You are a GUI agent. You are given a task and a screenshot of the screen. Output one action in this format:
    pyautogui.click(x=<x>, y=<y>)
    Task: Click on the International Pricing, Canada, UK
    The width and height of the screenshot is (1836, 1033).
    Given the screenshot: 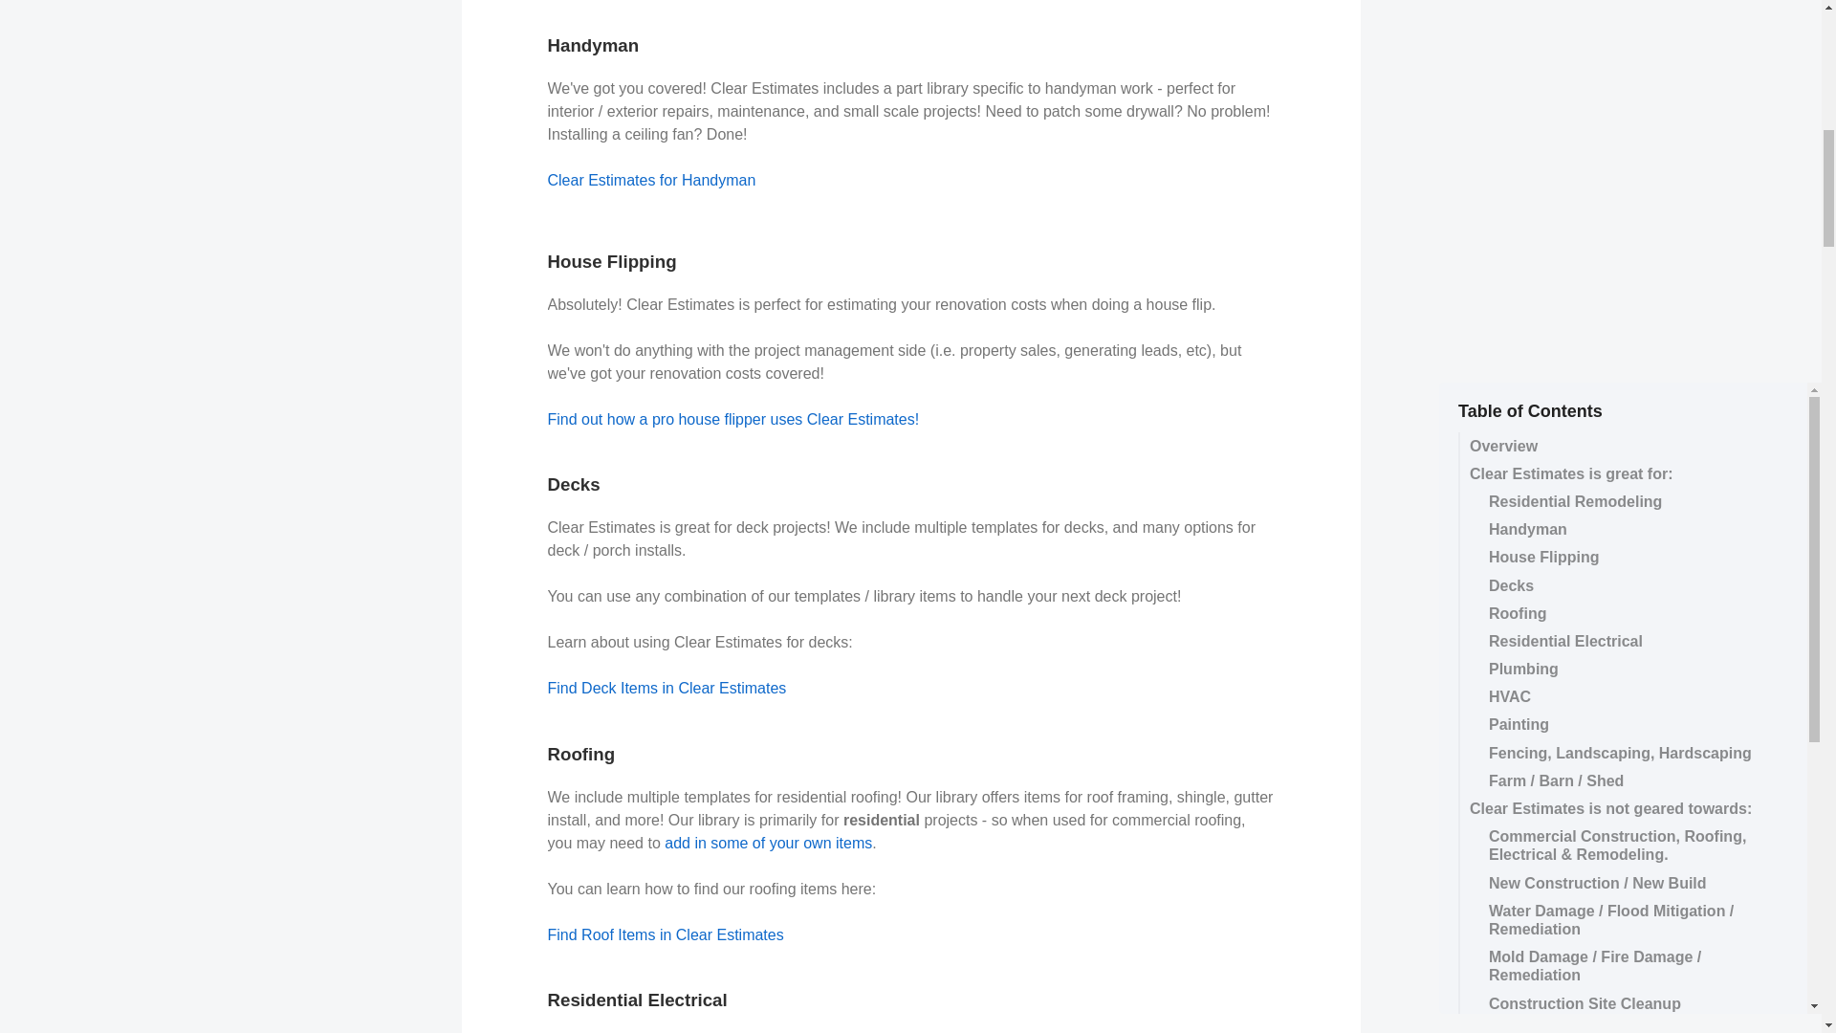 What is the action you would take?
    pyautogui.click(x=1618, y=296)
    